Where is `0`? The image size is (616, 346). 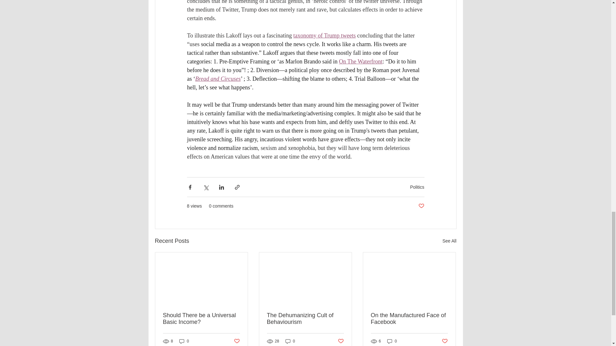
0 is located at coordinates (184, 341).